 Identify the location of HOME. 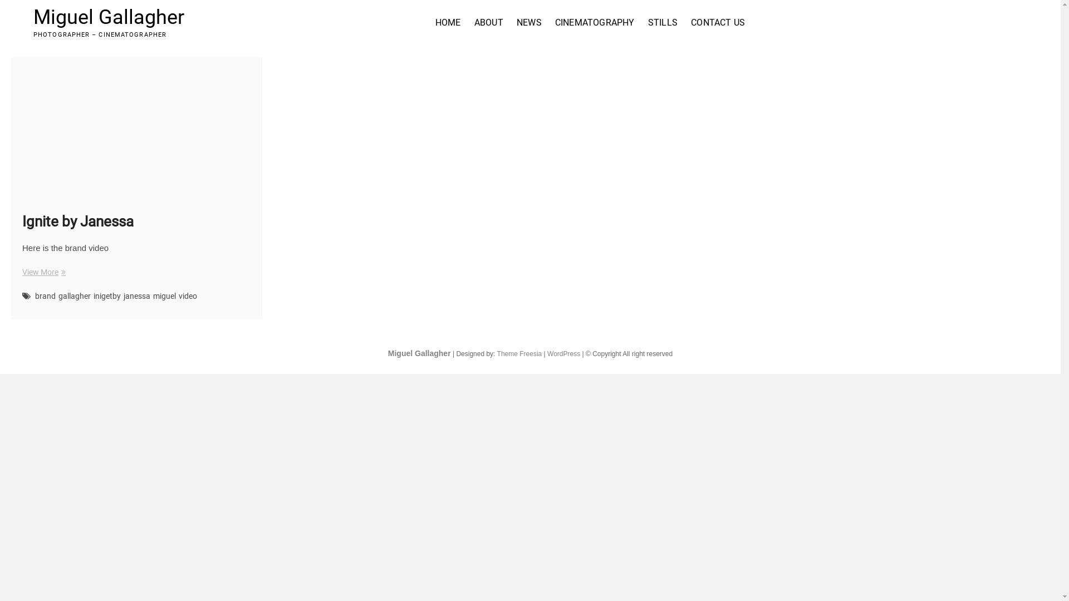
(448, 23).